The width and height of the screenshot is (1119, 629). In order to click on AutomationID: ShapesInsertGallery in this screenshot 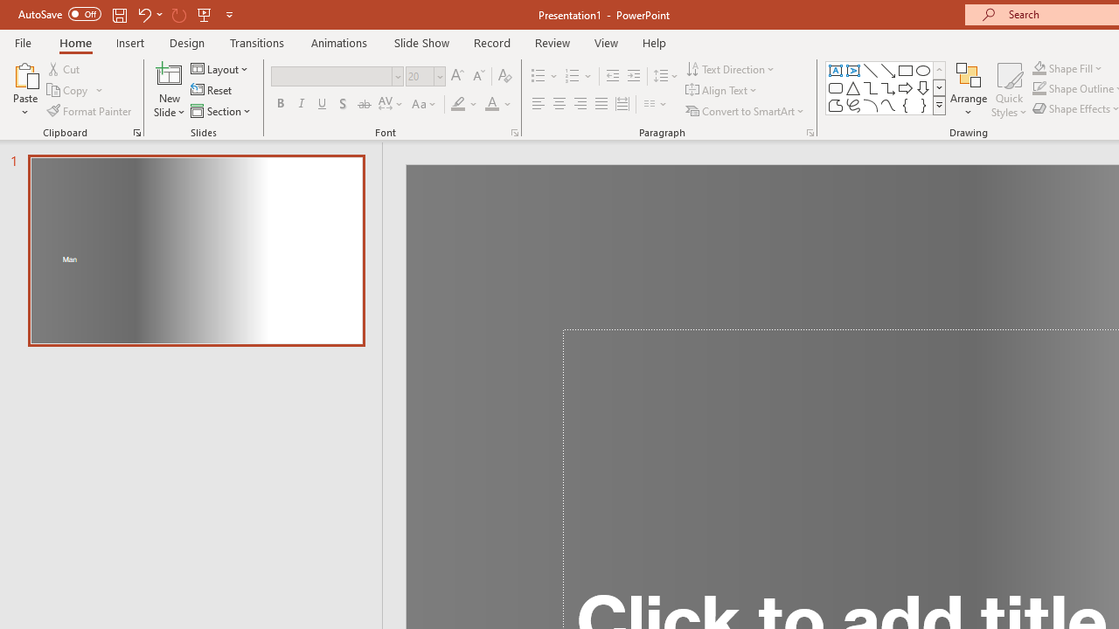, I will do `click(886, 87)`.